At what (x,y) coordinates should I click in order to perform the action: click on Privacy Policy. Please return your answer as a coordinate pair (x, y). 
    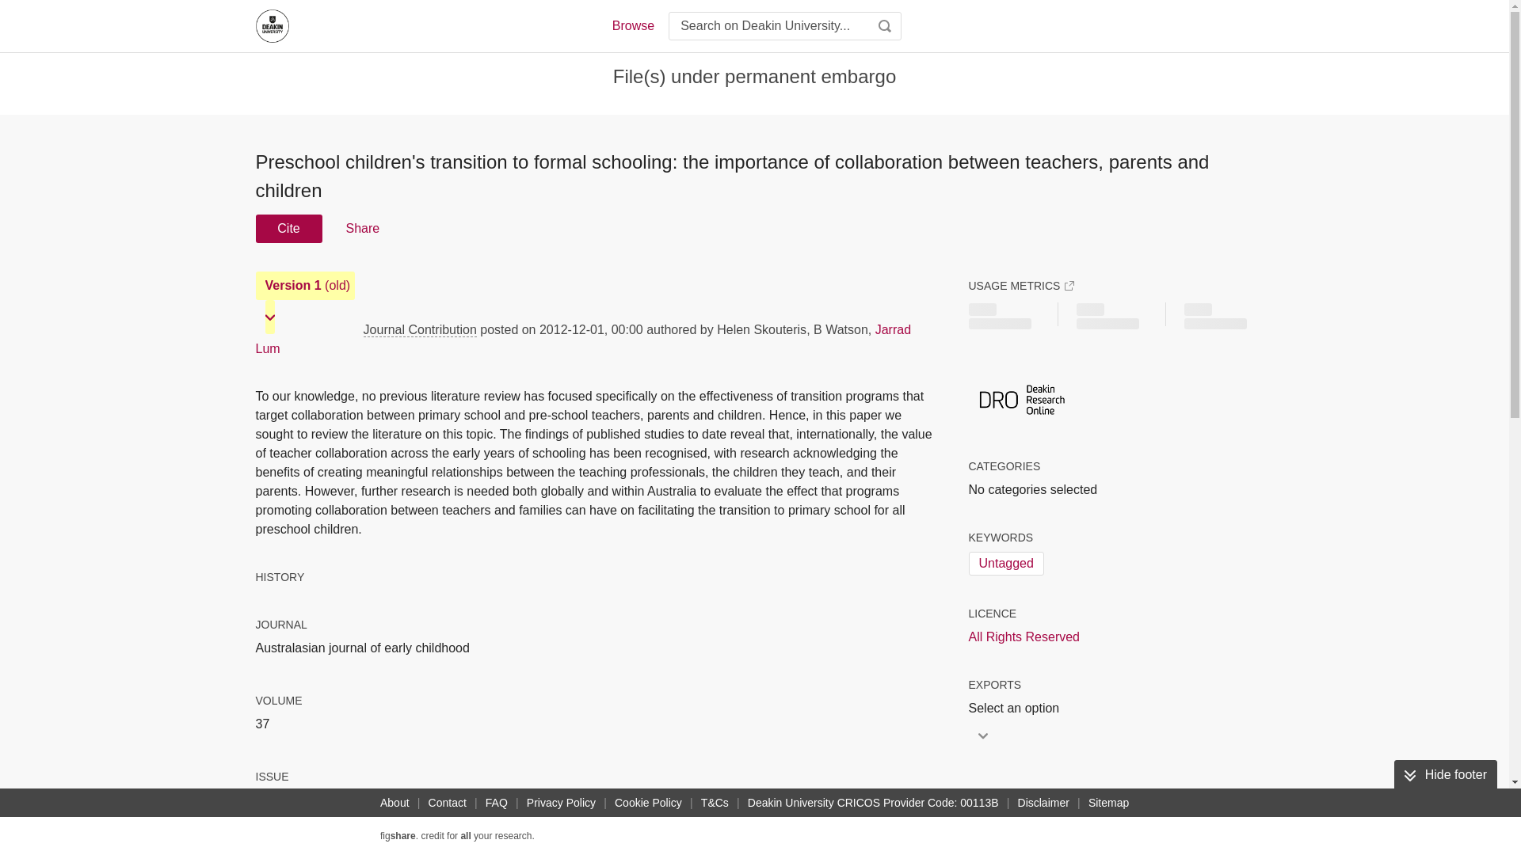
    Looking at the image, I should click on (561, 803).